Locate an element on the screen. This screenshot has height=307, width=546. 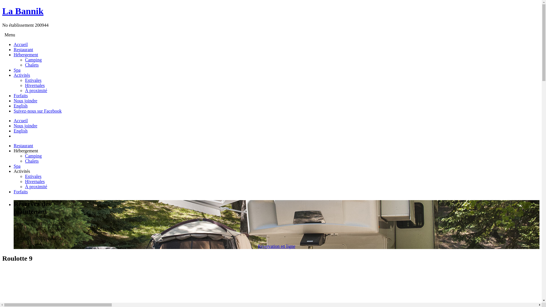
Camping is located at coordinates (34, 60).